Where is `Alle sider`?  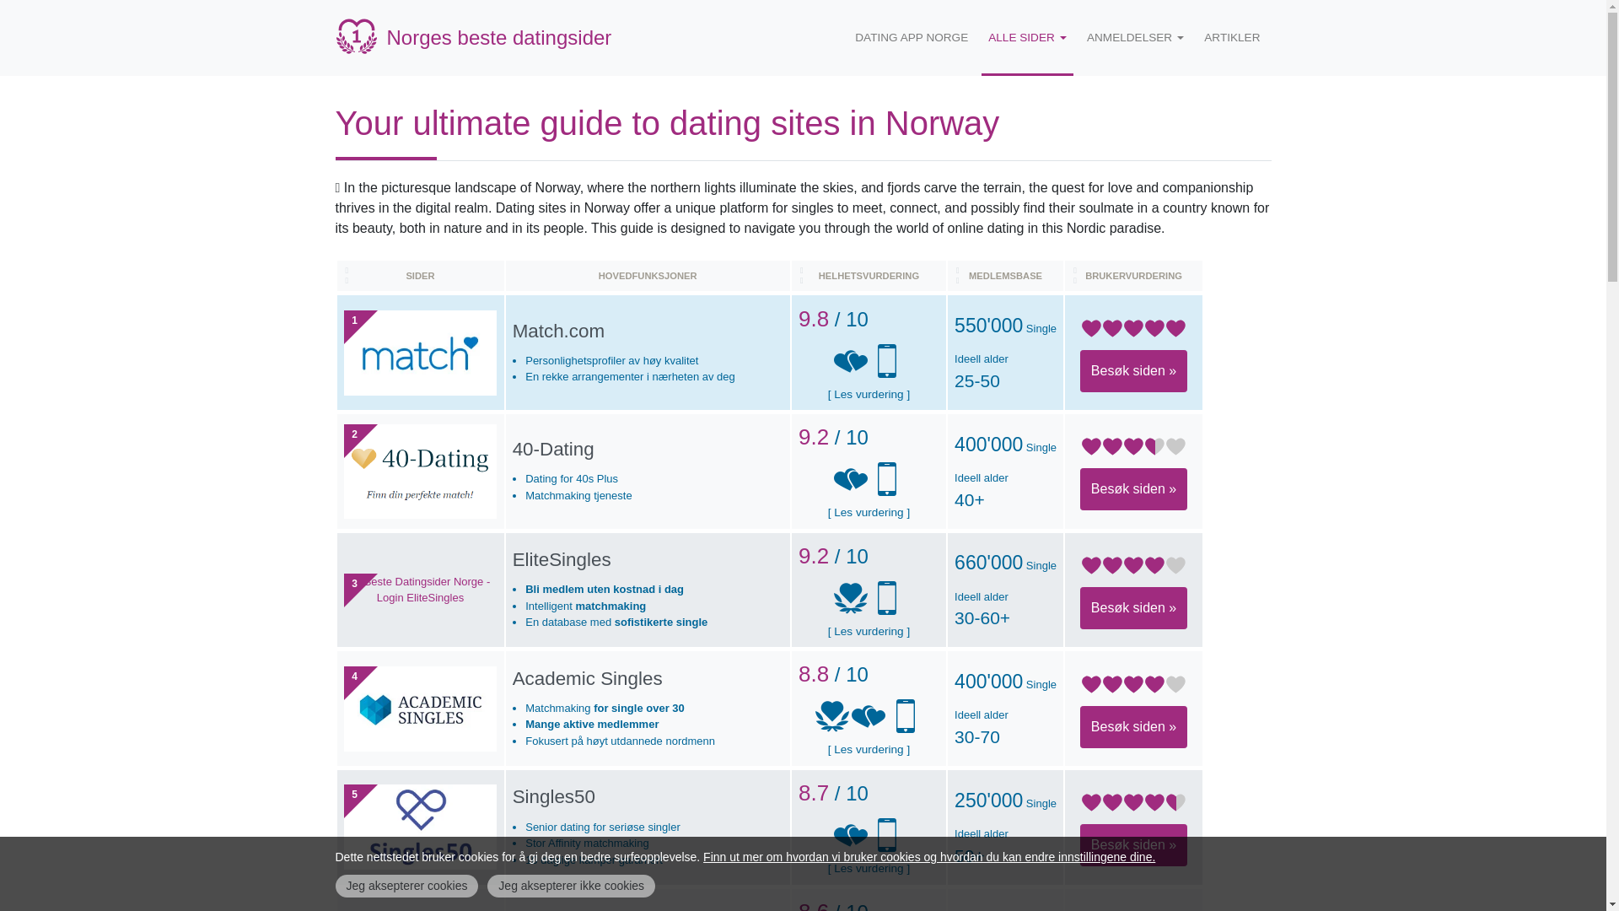
Alle sider is located at coordinates (1027, 37).